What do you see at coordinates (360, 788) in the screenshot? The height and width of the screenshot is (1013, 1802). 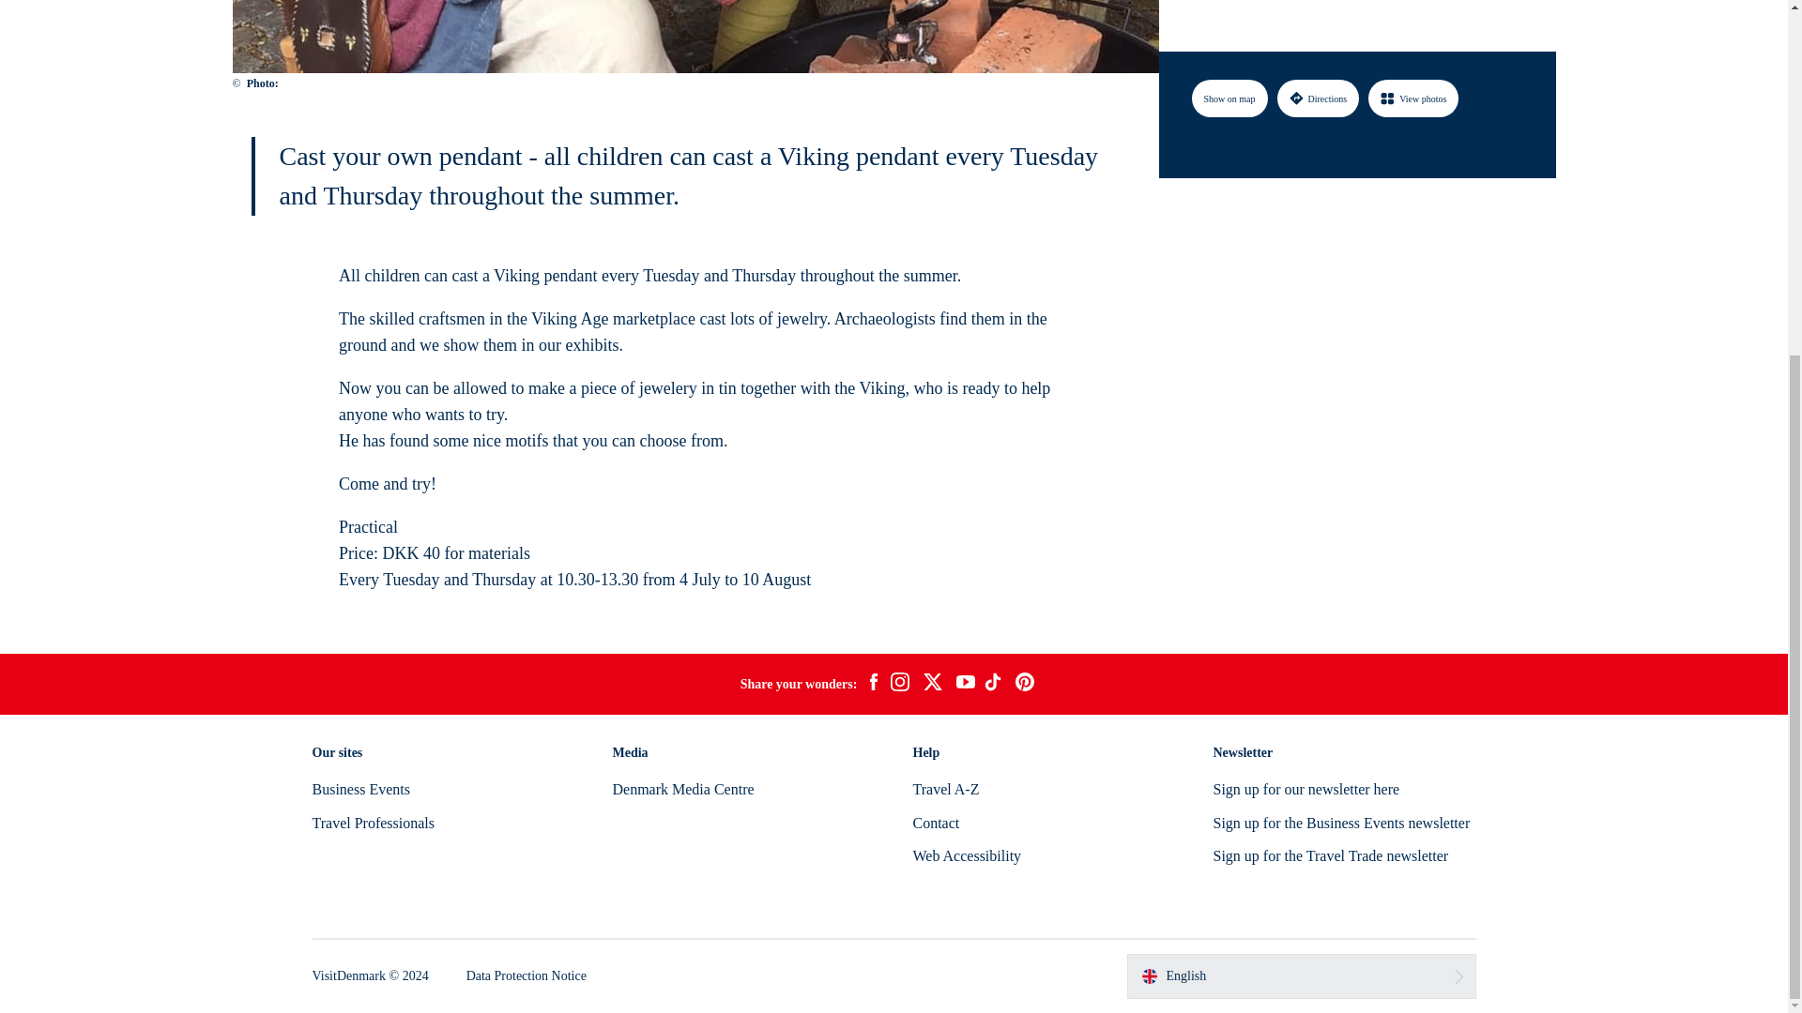 I see `Business Events` at bounding box center [360, 788].